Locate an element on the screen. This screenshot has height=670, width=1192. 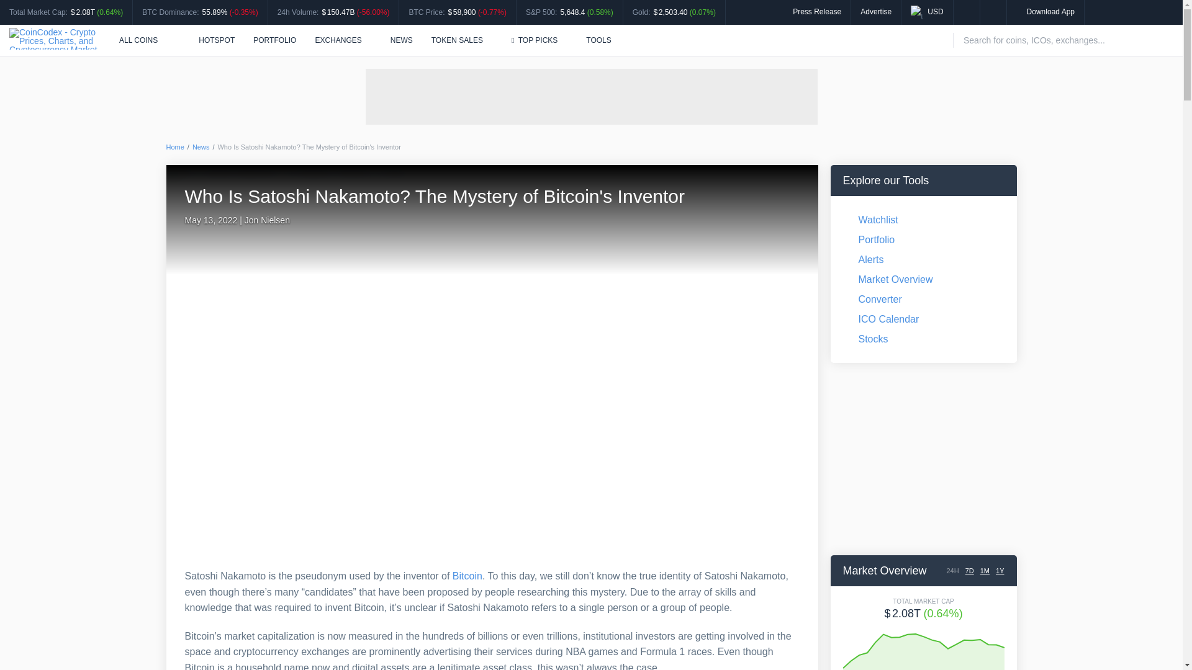
Home is located at coordinates (175, 147).